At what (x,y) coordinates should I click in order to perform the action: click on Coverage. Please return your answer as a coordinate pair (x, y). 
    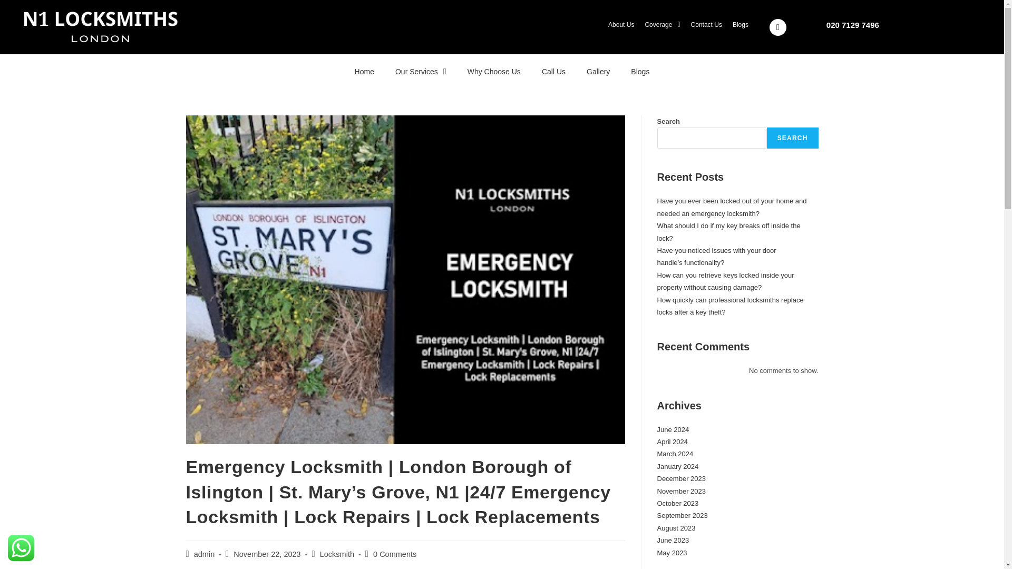
    Looking at the image, I should click on (662, 24).